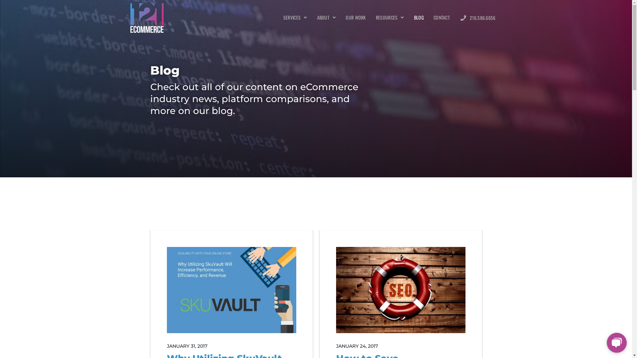  I want to click on 216.586.6656, so click(478, 18).